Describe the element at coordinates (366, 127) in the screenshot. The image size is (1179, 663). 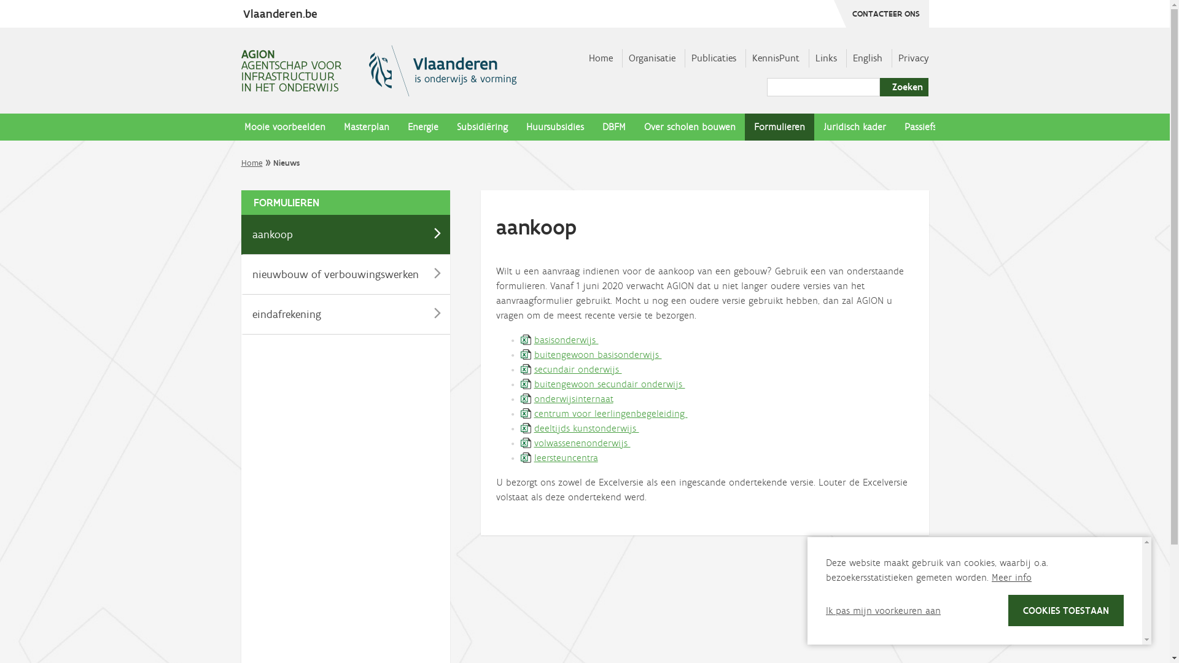
I see `Masterplan` at that location.